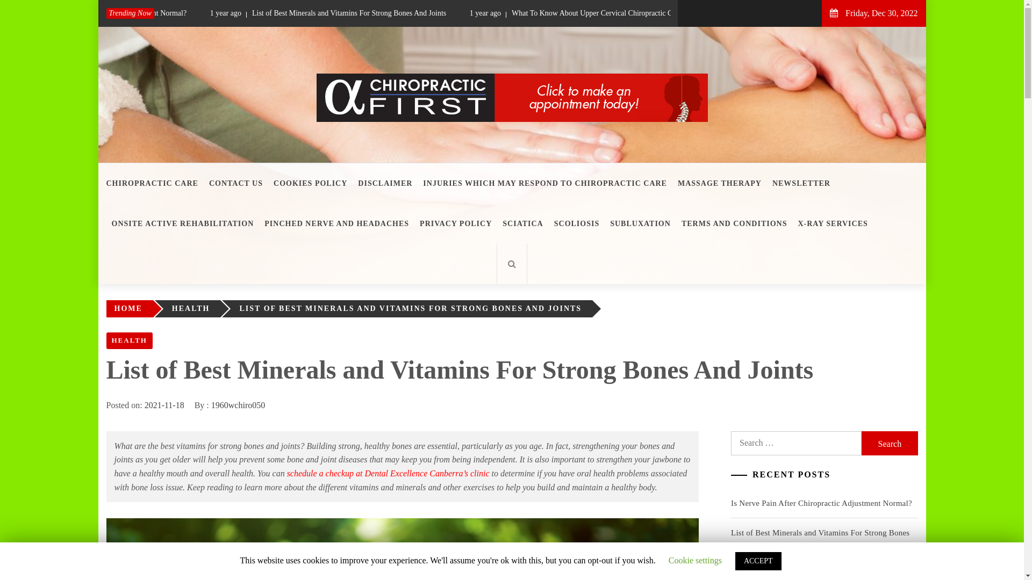 This screenshot has width=1032, height=580. I want to click on HOME, so click(131, 308).